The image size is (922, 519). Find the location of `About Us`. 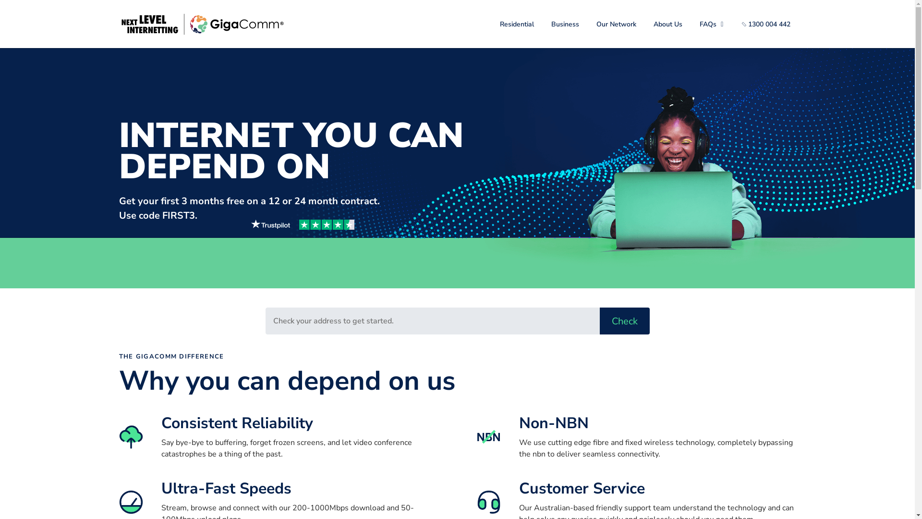

About Us is located at coordinates (668, 24).